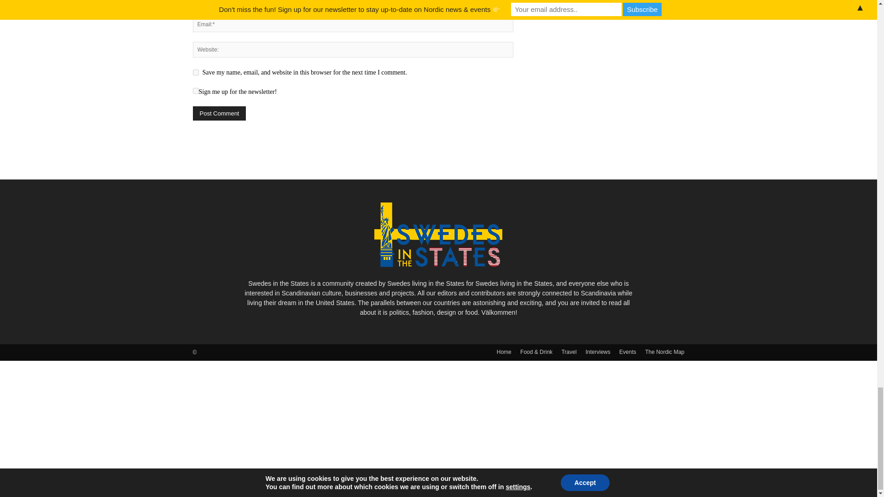  Describe the element at coordinates (195, 73) in the screenshot. I see `yes` at that location.